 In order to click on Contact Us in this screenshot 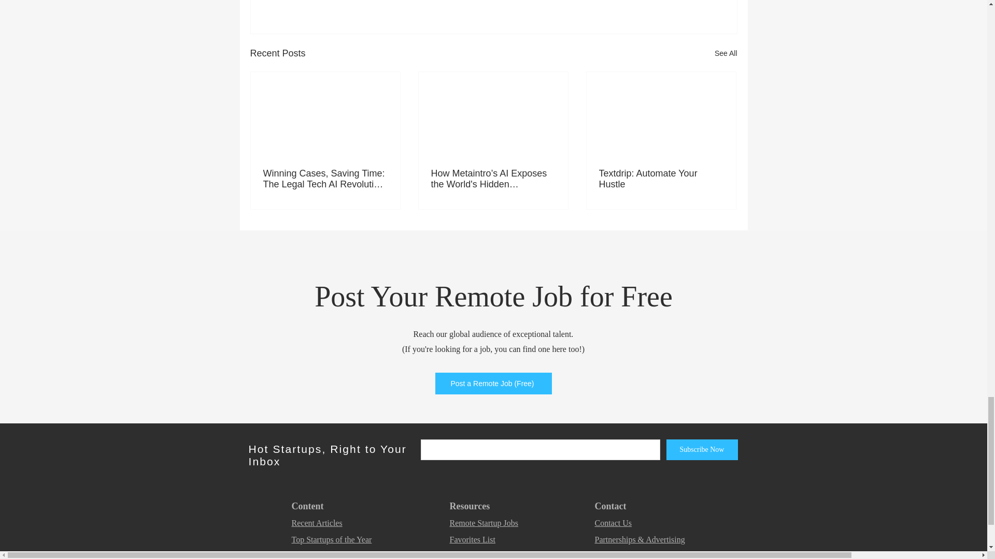, I will do `click(614, 523)`.